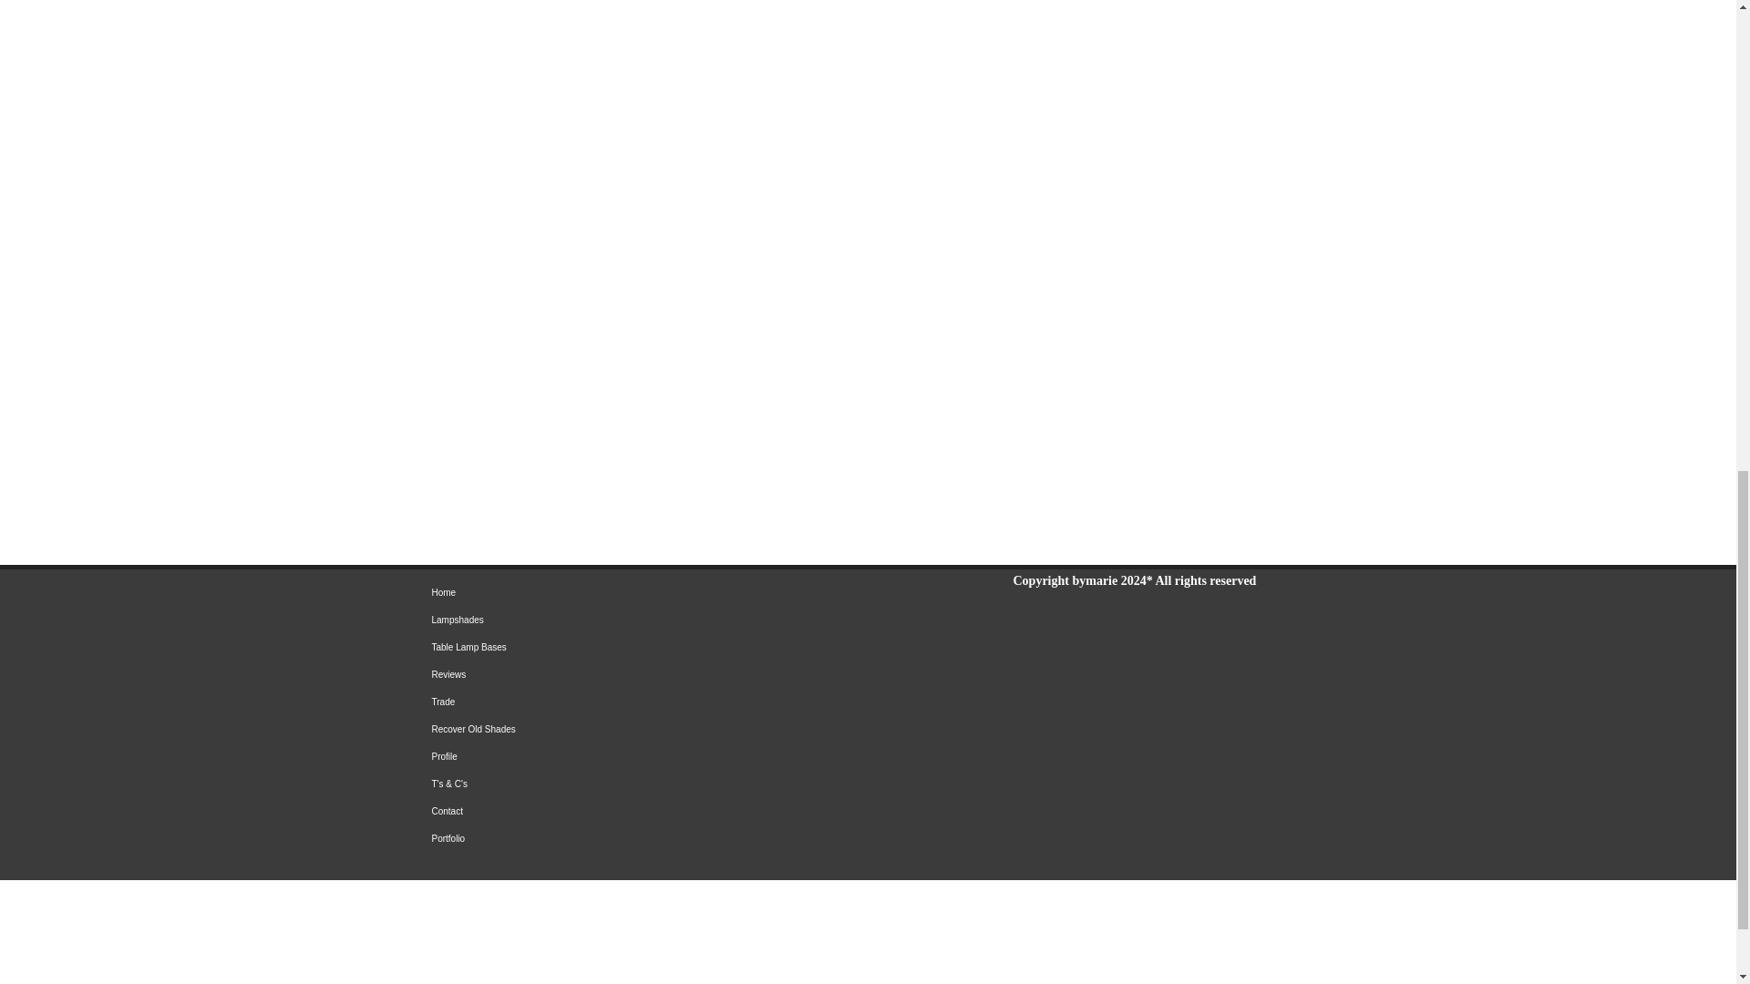 The height and width of the screenshot is (984, 1750). What do you see at coordinates (608, 702) in the screenshot?
I see `Trade` at bounding box center [608, 702].